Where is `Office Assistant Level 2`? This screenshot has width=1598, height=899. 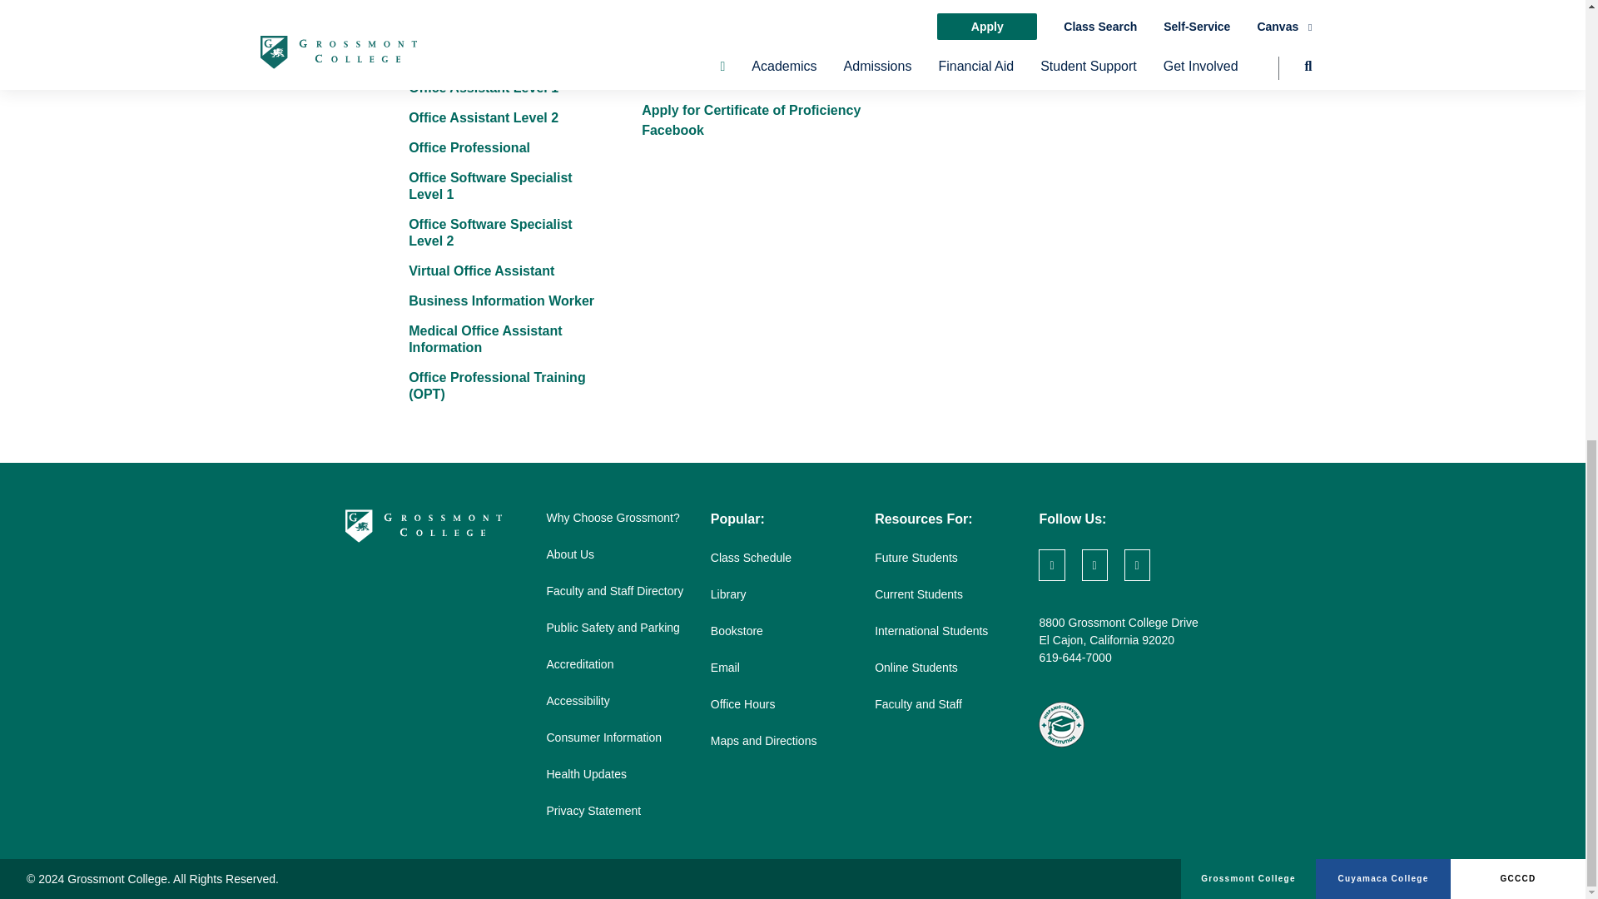 Office Assistant Level 2 is located at coordinates (483, 117).